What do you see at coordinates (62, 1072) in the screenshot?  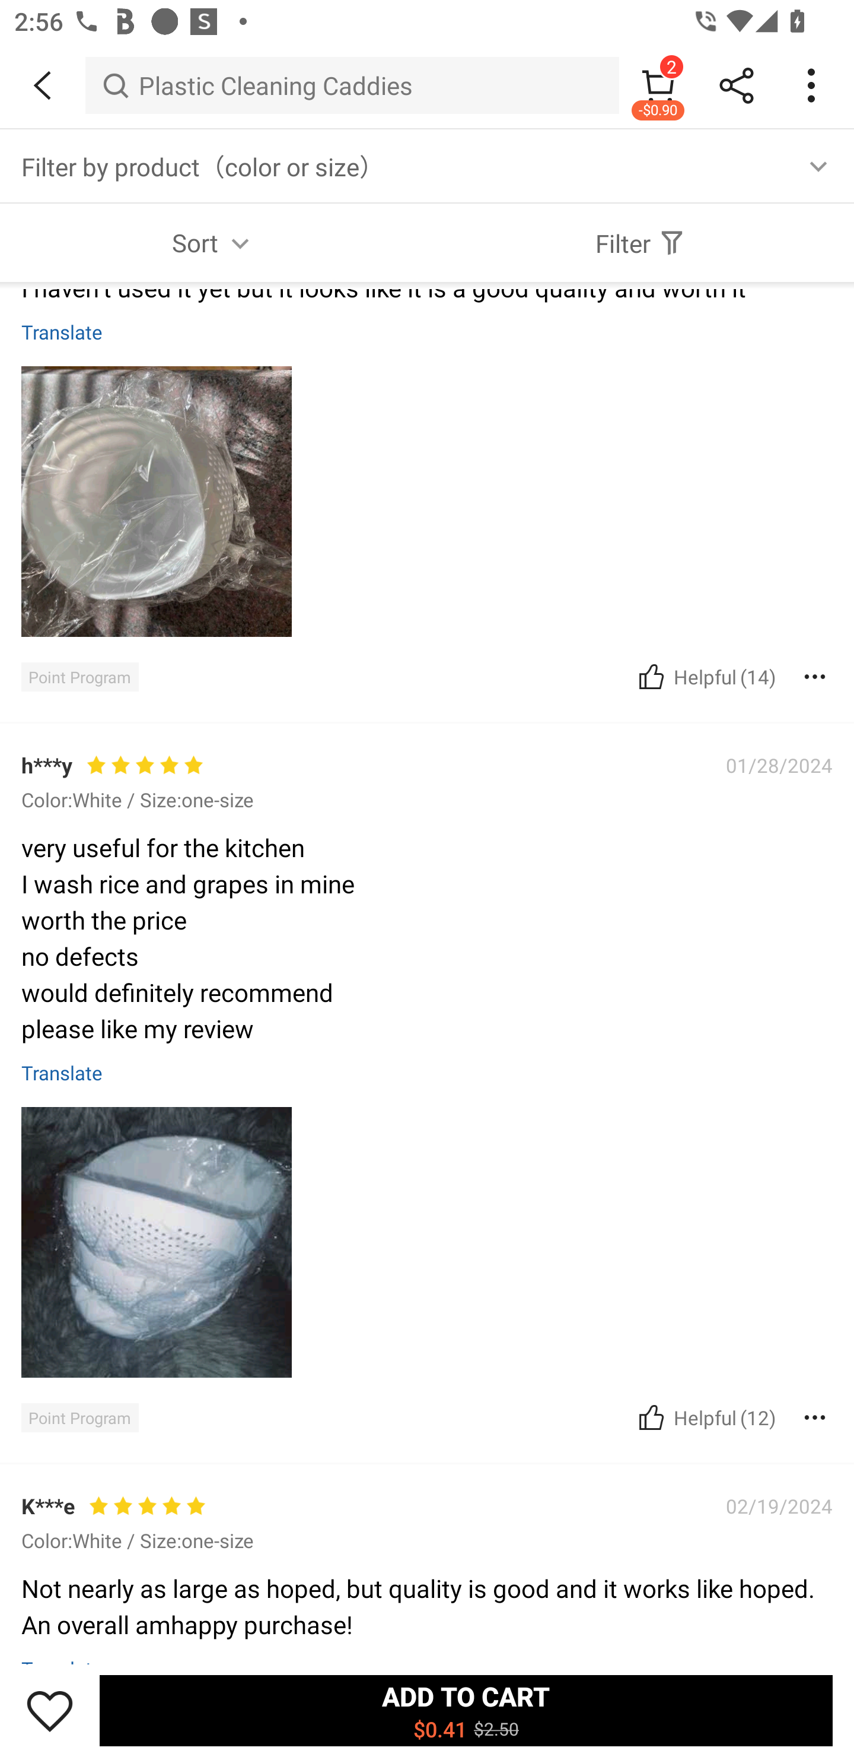 I see `Translate` at bounding box center [62, 1072].